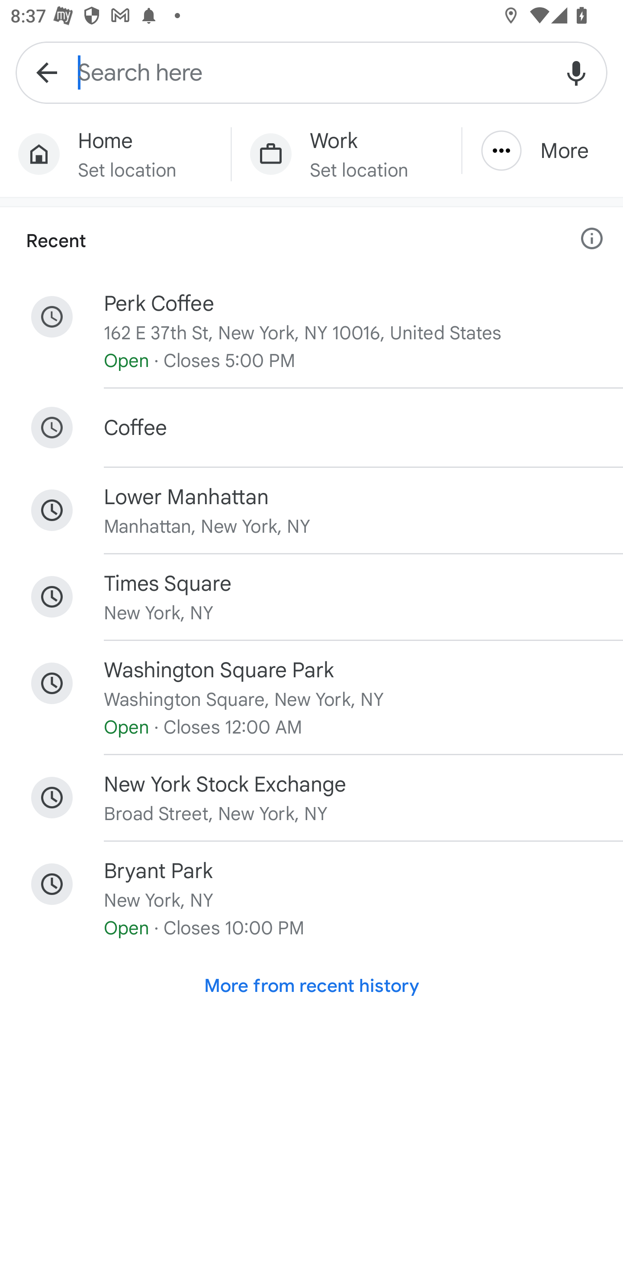 The image size is (623, 1281). Describe the element at coordinates (311, 986) in the screenshot. I see `More from recent history` at that location.